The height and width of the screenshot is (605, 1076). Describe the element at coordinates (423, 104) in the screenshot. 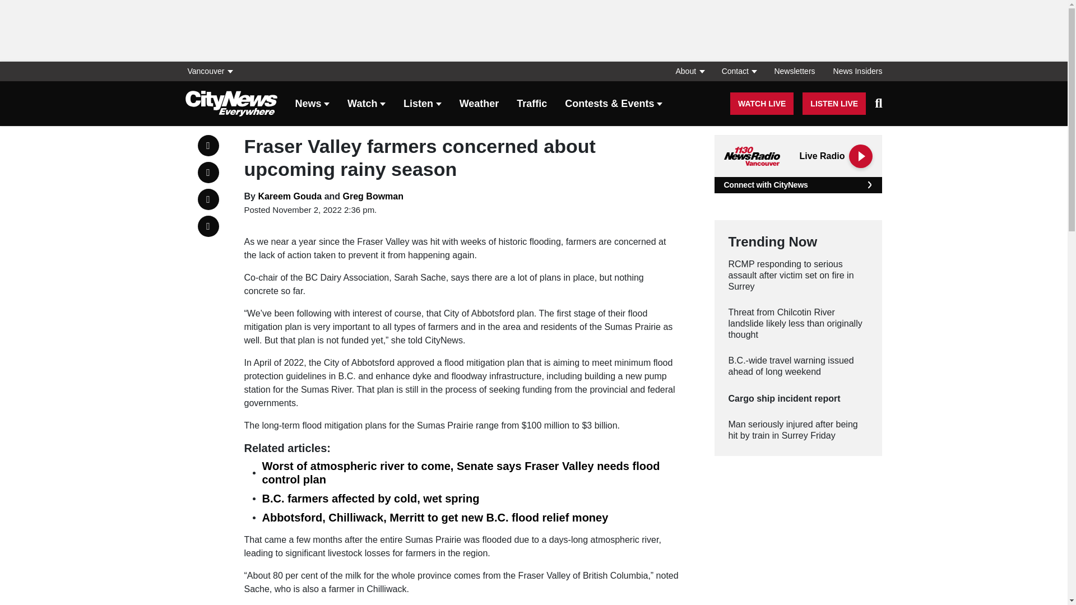

I see `Listen` at that location.